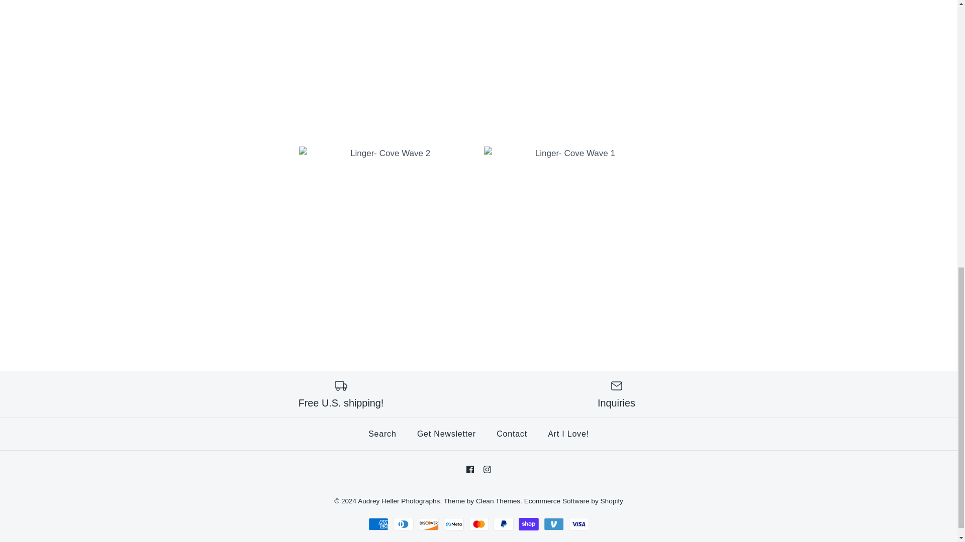 The width and height of the screenshot is (965, 542). I want to click on Mastercard, so click(478, 524).